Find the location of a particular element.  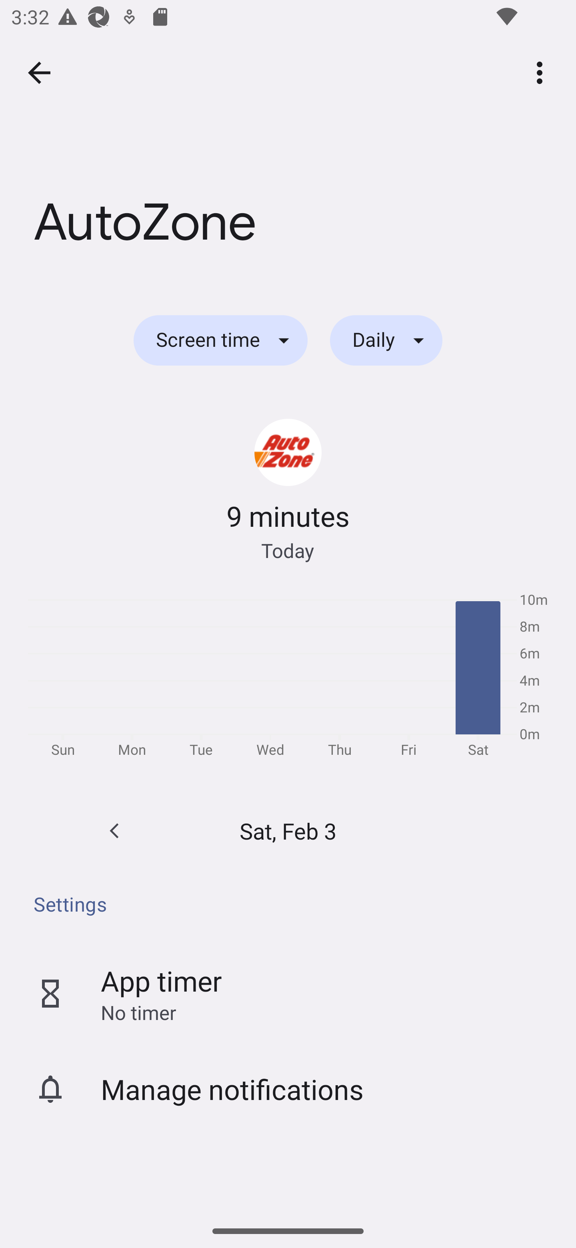

Navigate up is located at coordinates (39, 73).